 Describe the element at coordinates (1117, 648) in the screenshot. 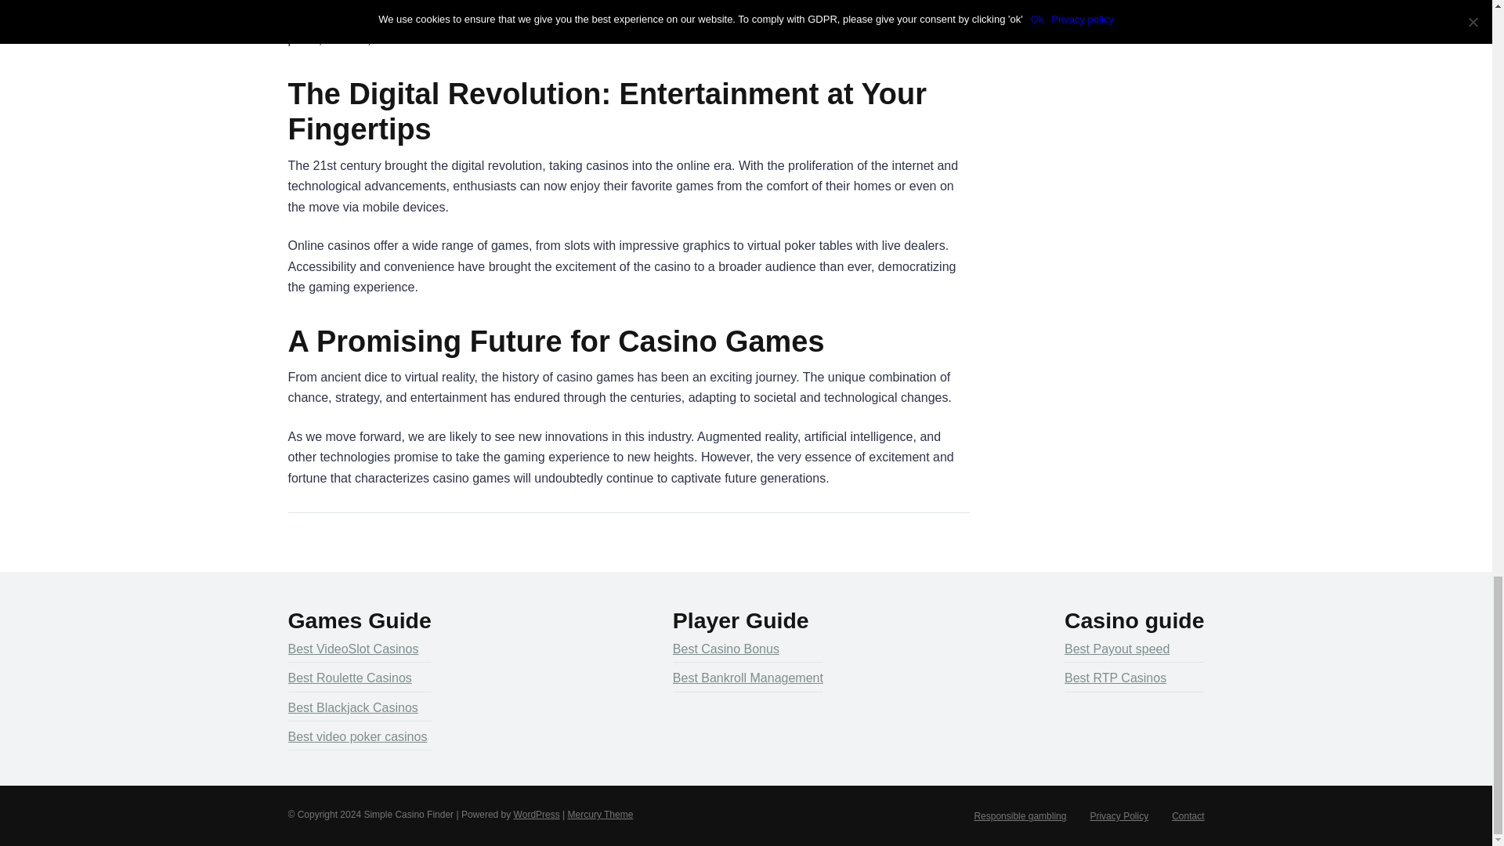

I see `Best Payout speed` at that location.